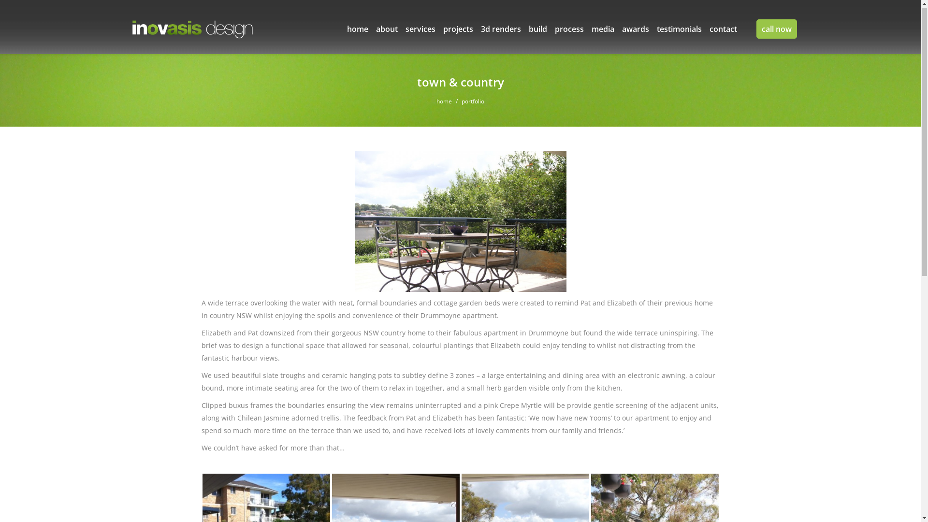 The height and width of the screenshot is (522, 928). Describe the element at coordinates (723, 30) in the screenshot. I see `contact` at that location.